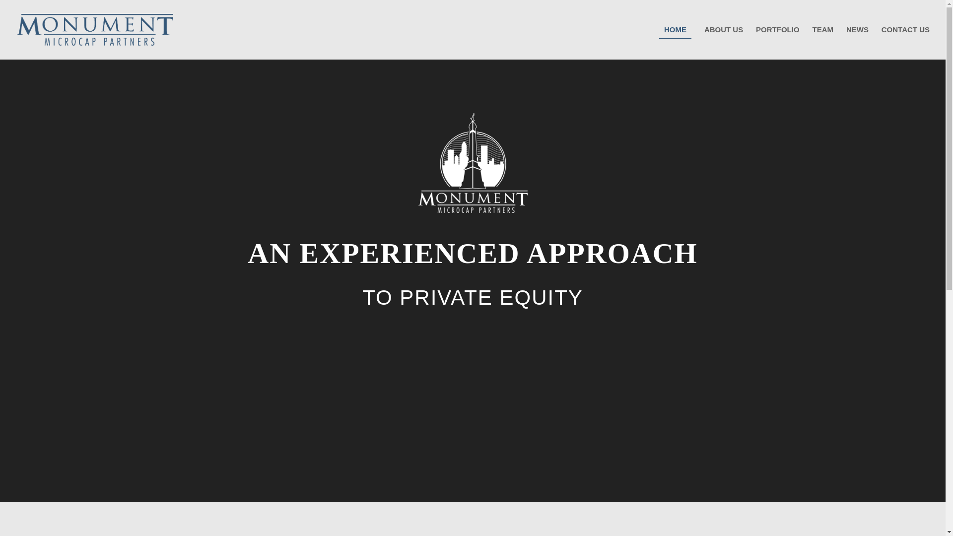  I want to click on TEAM, so click(822, 43).